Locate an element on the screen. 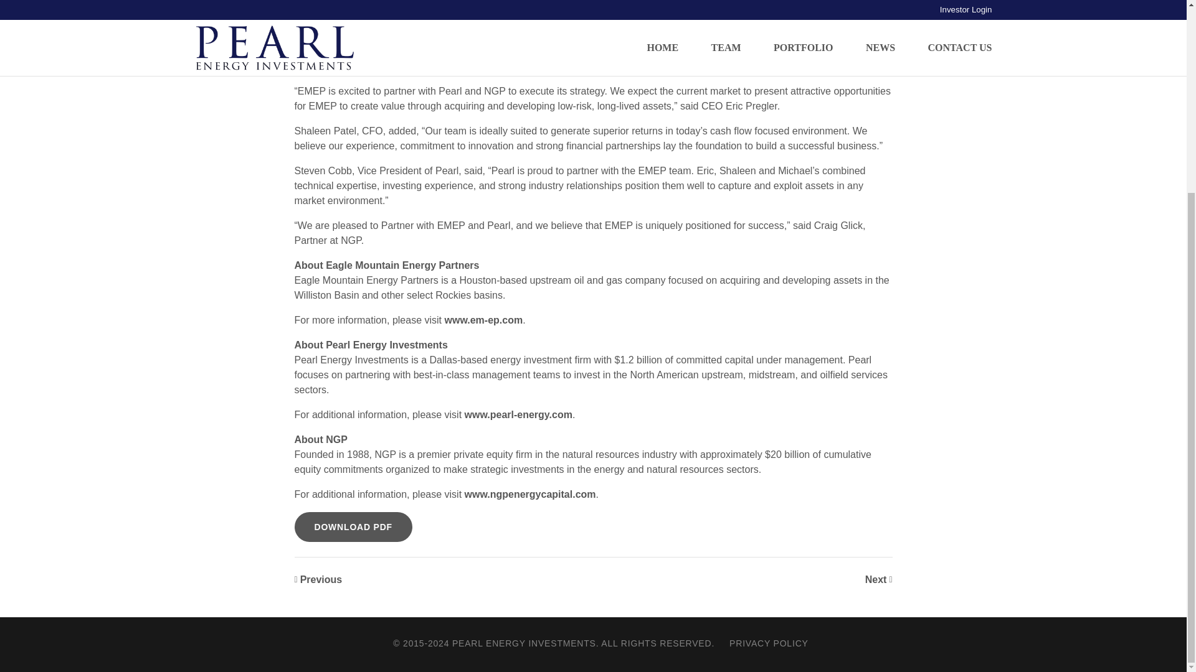 This screenshot has width=1196, height=672. PRIVACY POLICY is located at coordinates (769, 643).